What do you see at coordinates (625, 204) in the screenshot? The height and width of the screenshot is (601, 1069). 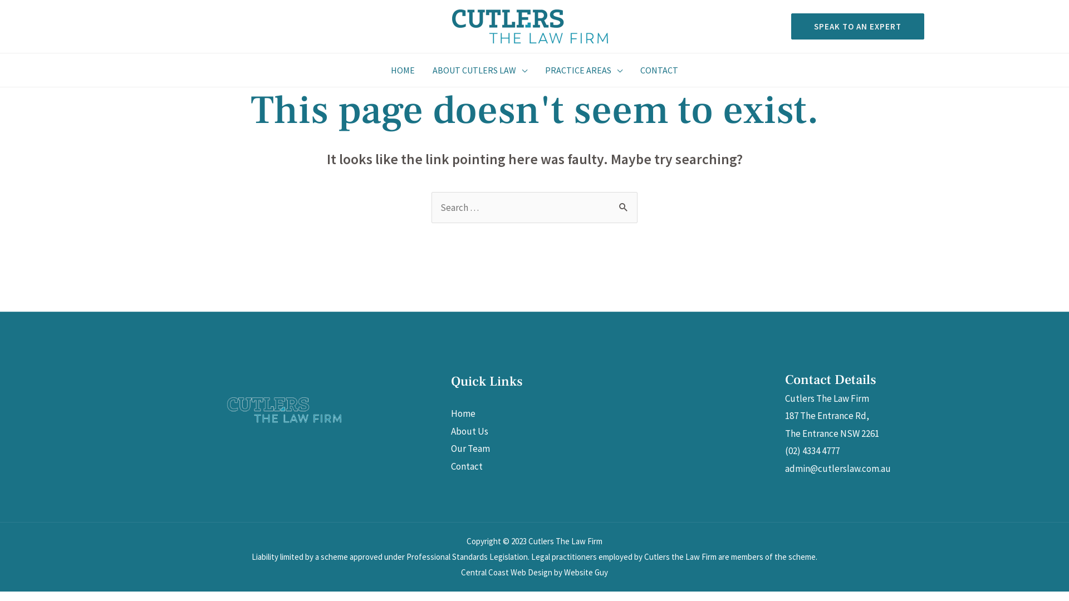 I see `Search` at bounding box center [625, 204].